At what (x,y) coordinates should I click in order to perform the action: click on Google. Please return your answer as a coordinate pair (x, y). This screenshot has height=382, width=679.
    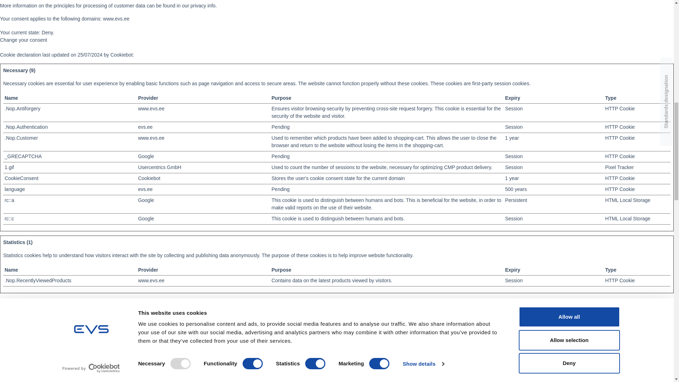
    Looking at the image, I should click on (146, 219).